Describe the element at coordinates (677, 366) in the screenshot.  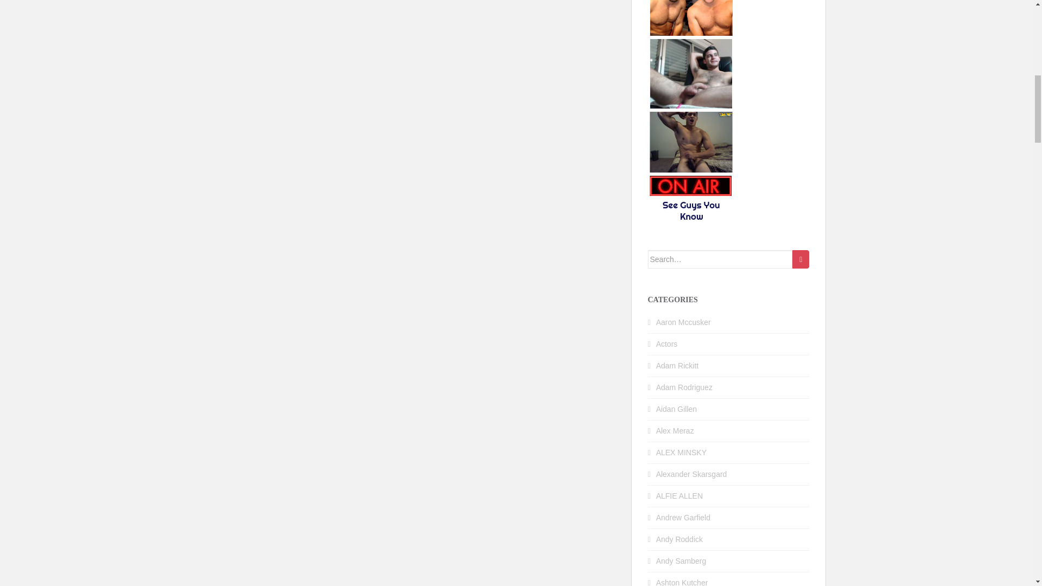
I see `Adam Rickitt` at that location.